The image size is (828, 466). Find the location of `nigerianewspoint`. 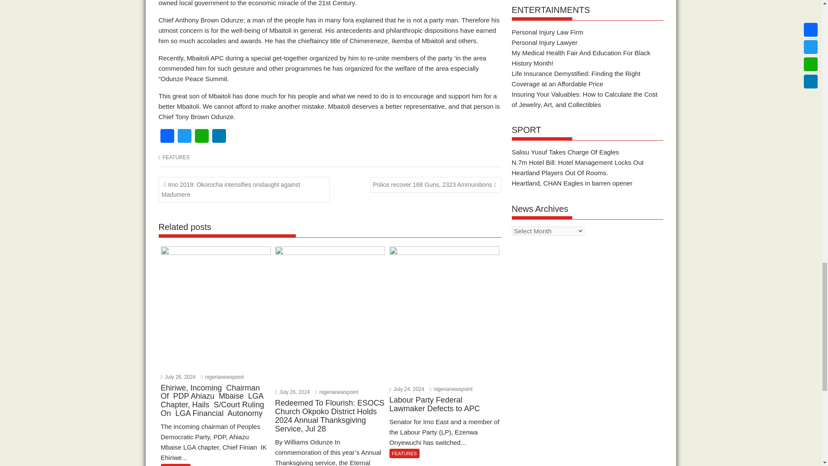

nigerianewspoint is located at coordinates (223, 377).